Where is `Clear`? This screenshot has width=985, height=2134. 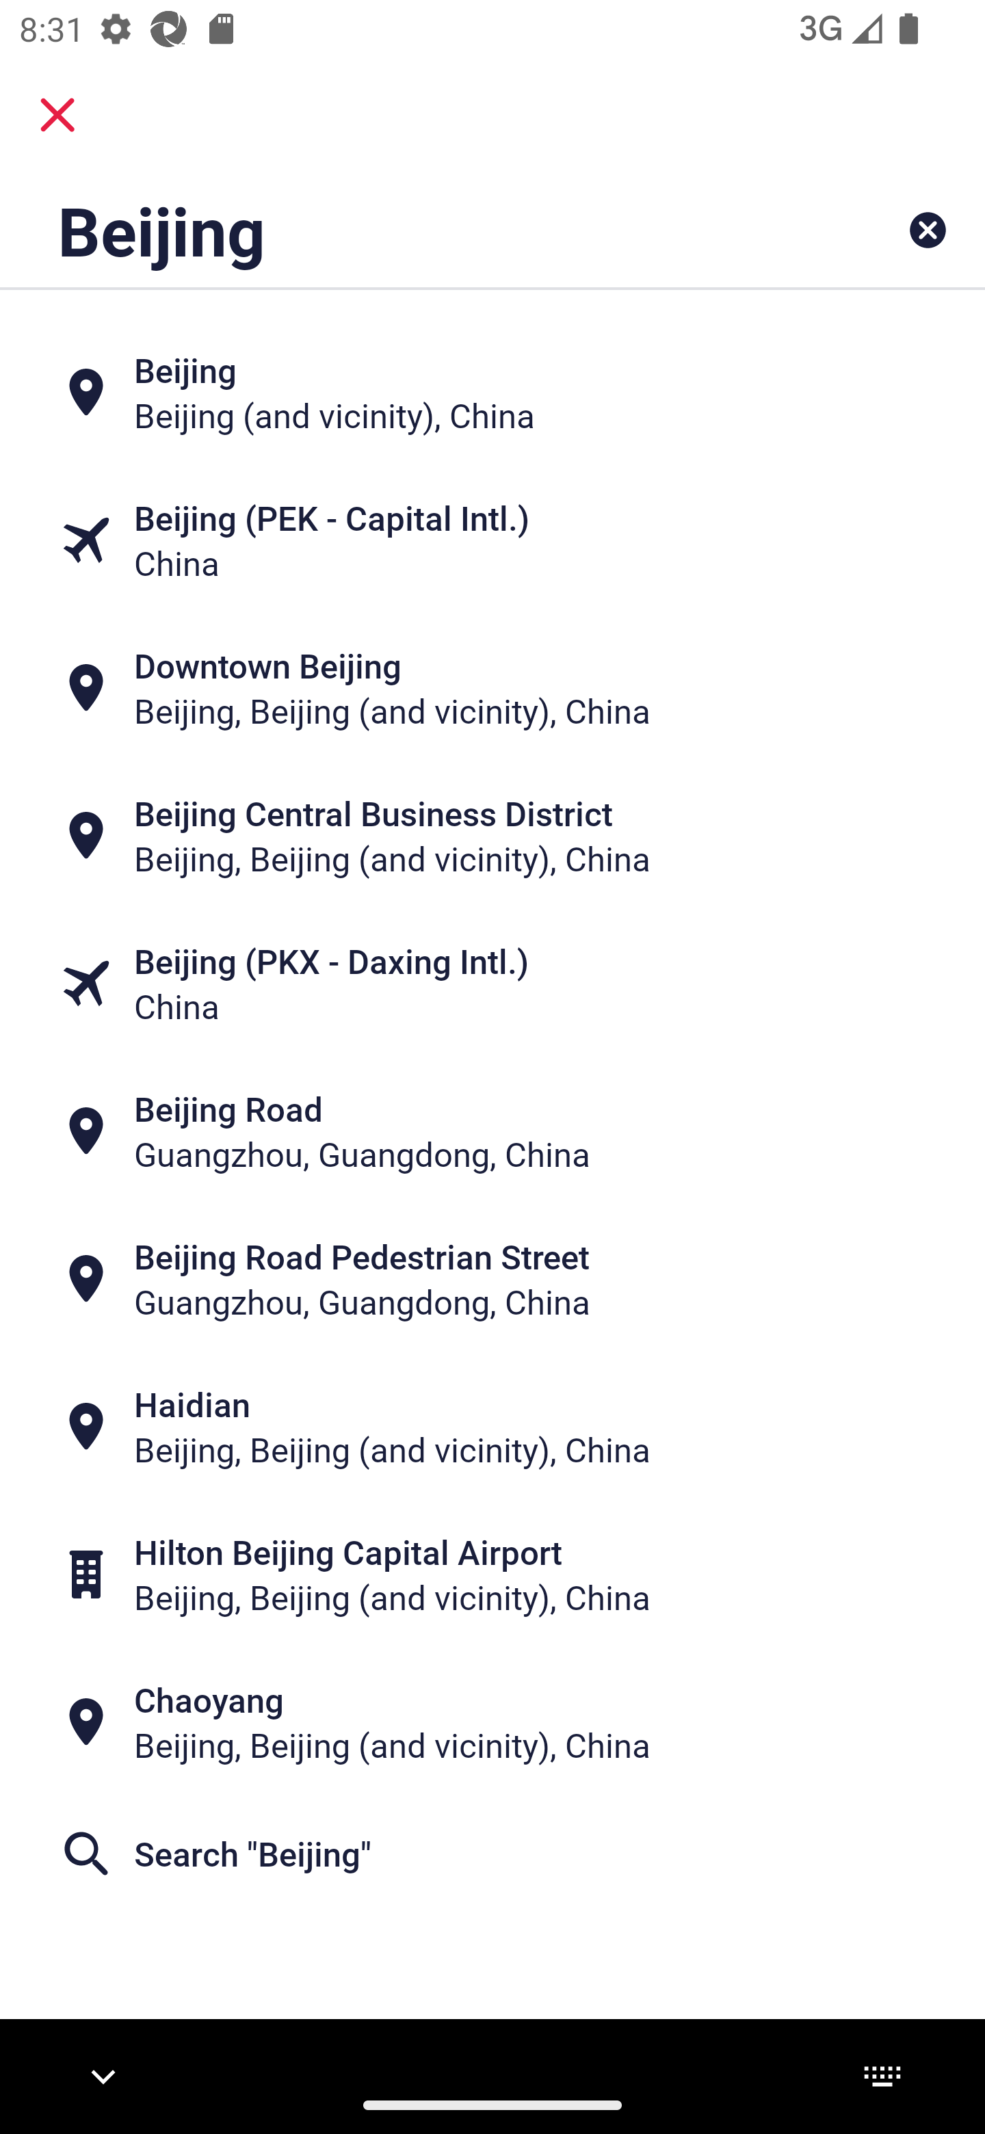
Clear is located at coordinates (928, 230).